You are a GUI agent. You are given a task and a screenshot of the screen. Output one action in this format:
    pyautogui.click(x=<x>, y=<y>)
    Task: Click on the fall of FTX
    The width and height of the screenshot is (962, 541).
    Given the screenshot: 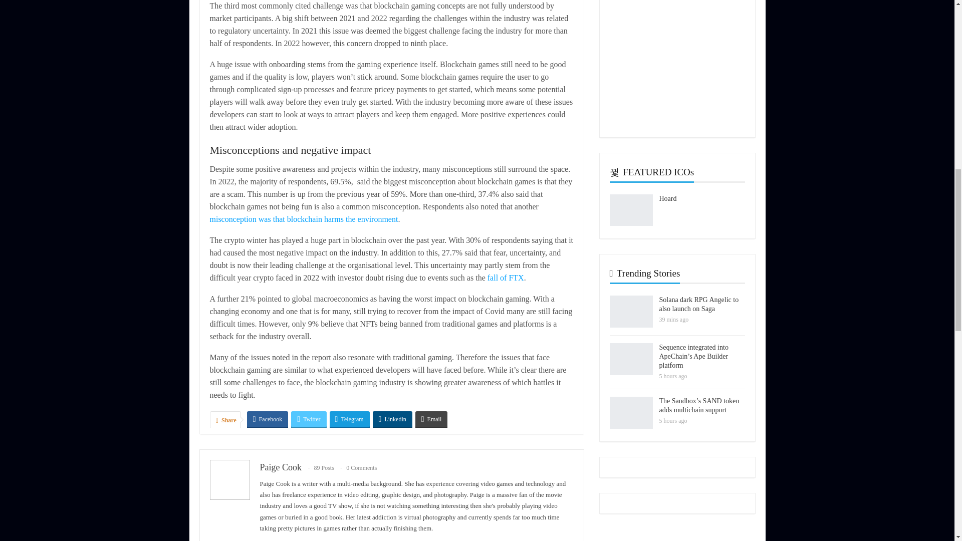 What is the action you would take?
    pyautogui.click(x=506, y=278)
    